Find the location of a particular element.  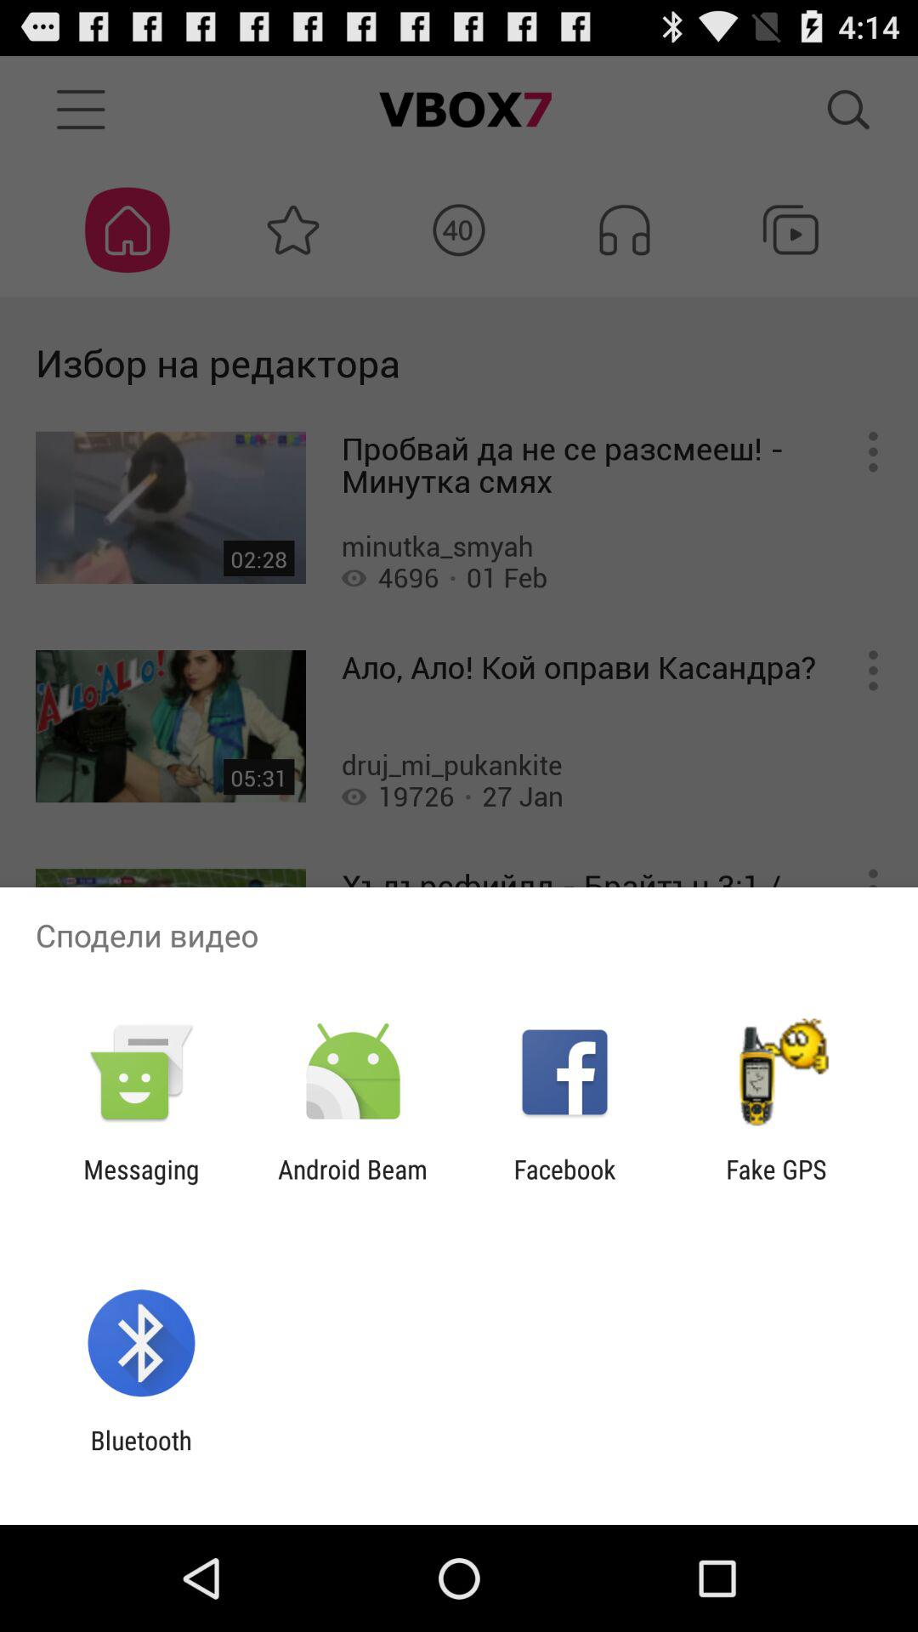

launch the item next to the facebook app is located at coordinates (776, 1184).